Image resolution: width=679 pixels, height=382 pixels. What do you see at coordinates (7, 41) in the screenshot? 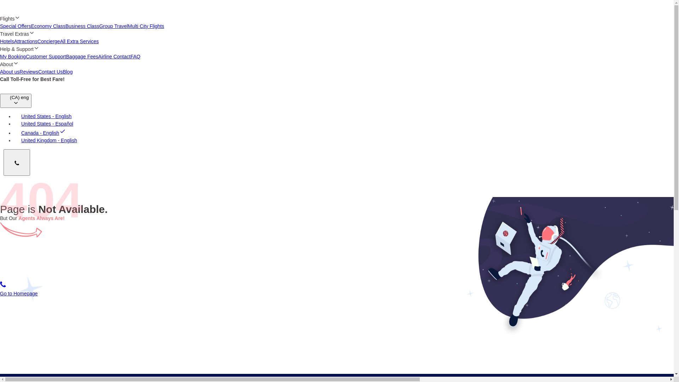
I see `Hotels` at bounding box center [7, 41].